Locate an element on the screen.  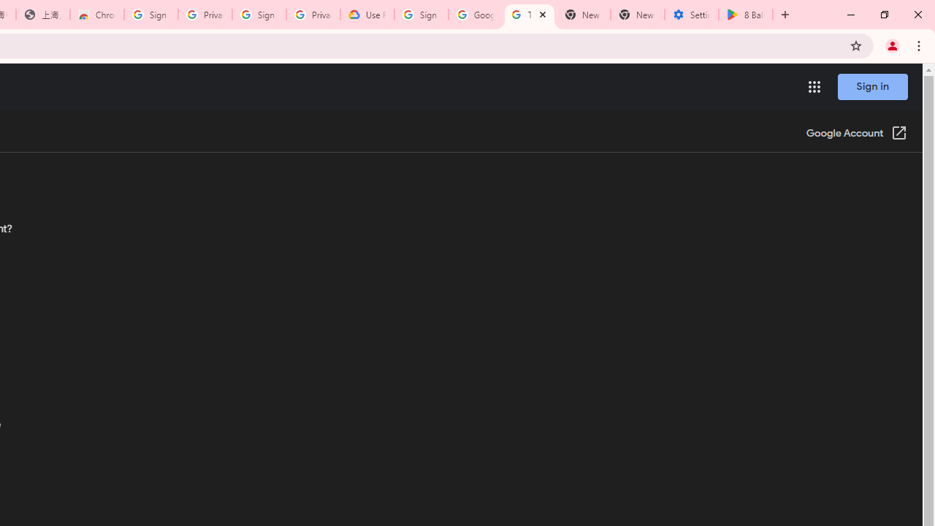
Google Account (Open in a new window) is located at coordinates (856, 134).